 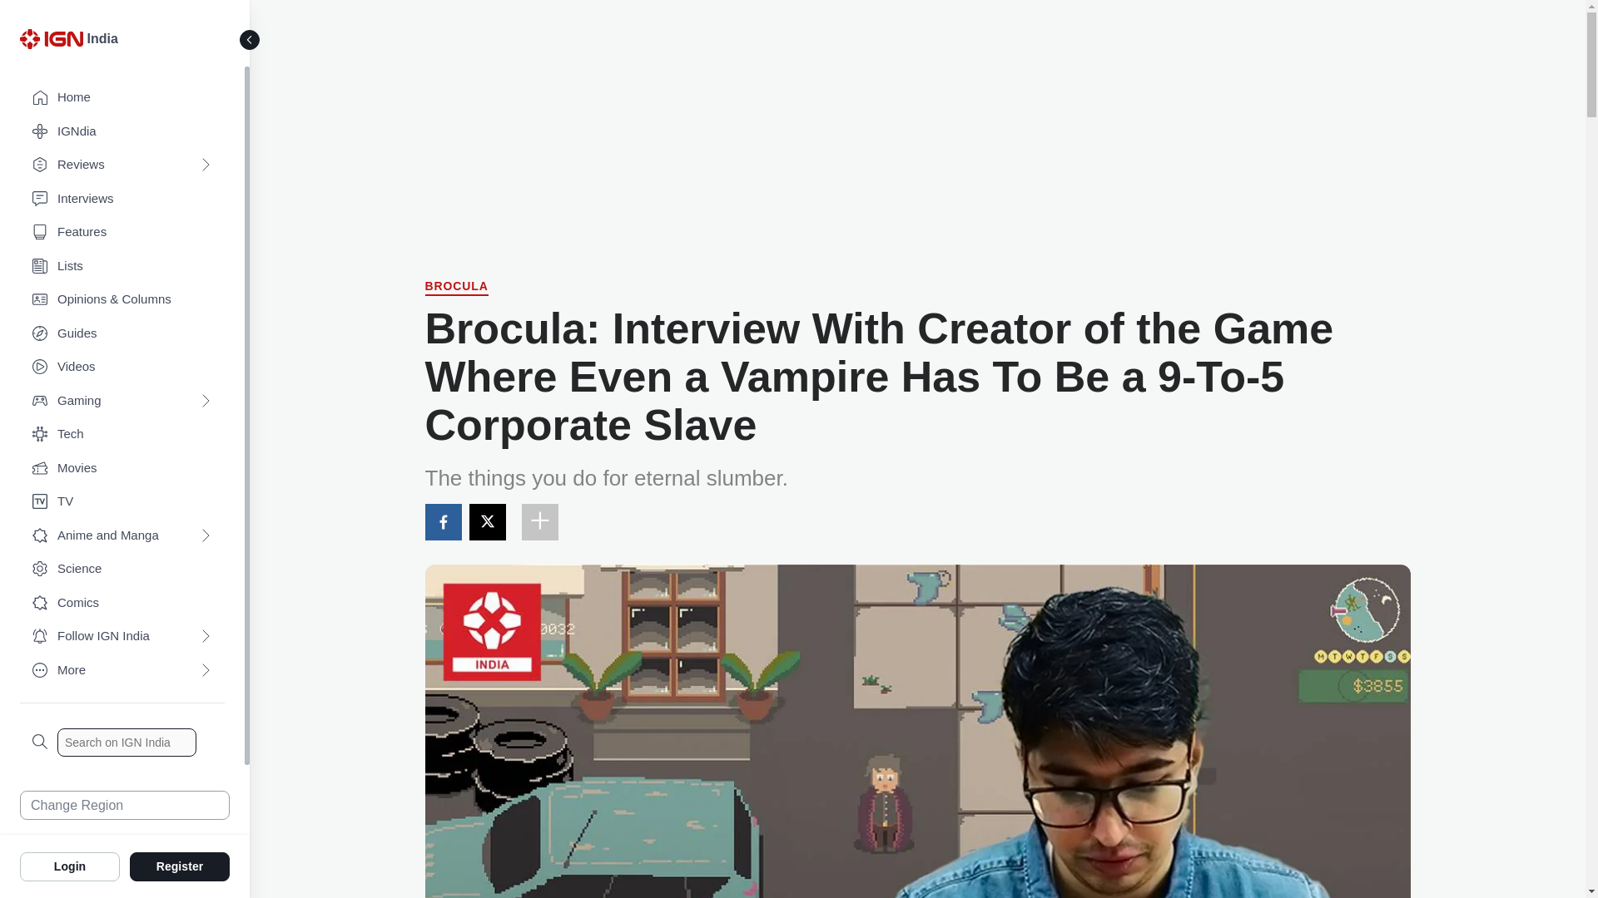 I want to click on Gaming, so click(x=122, y=401).